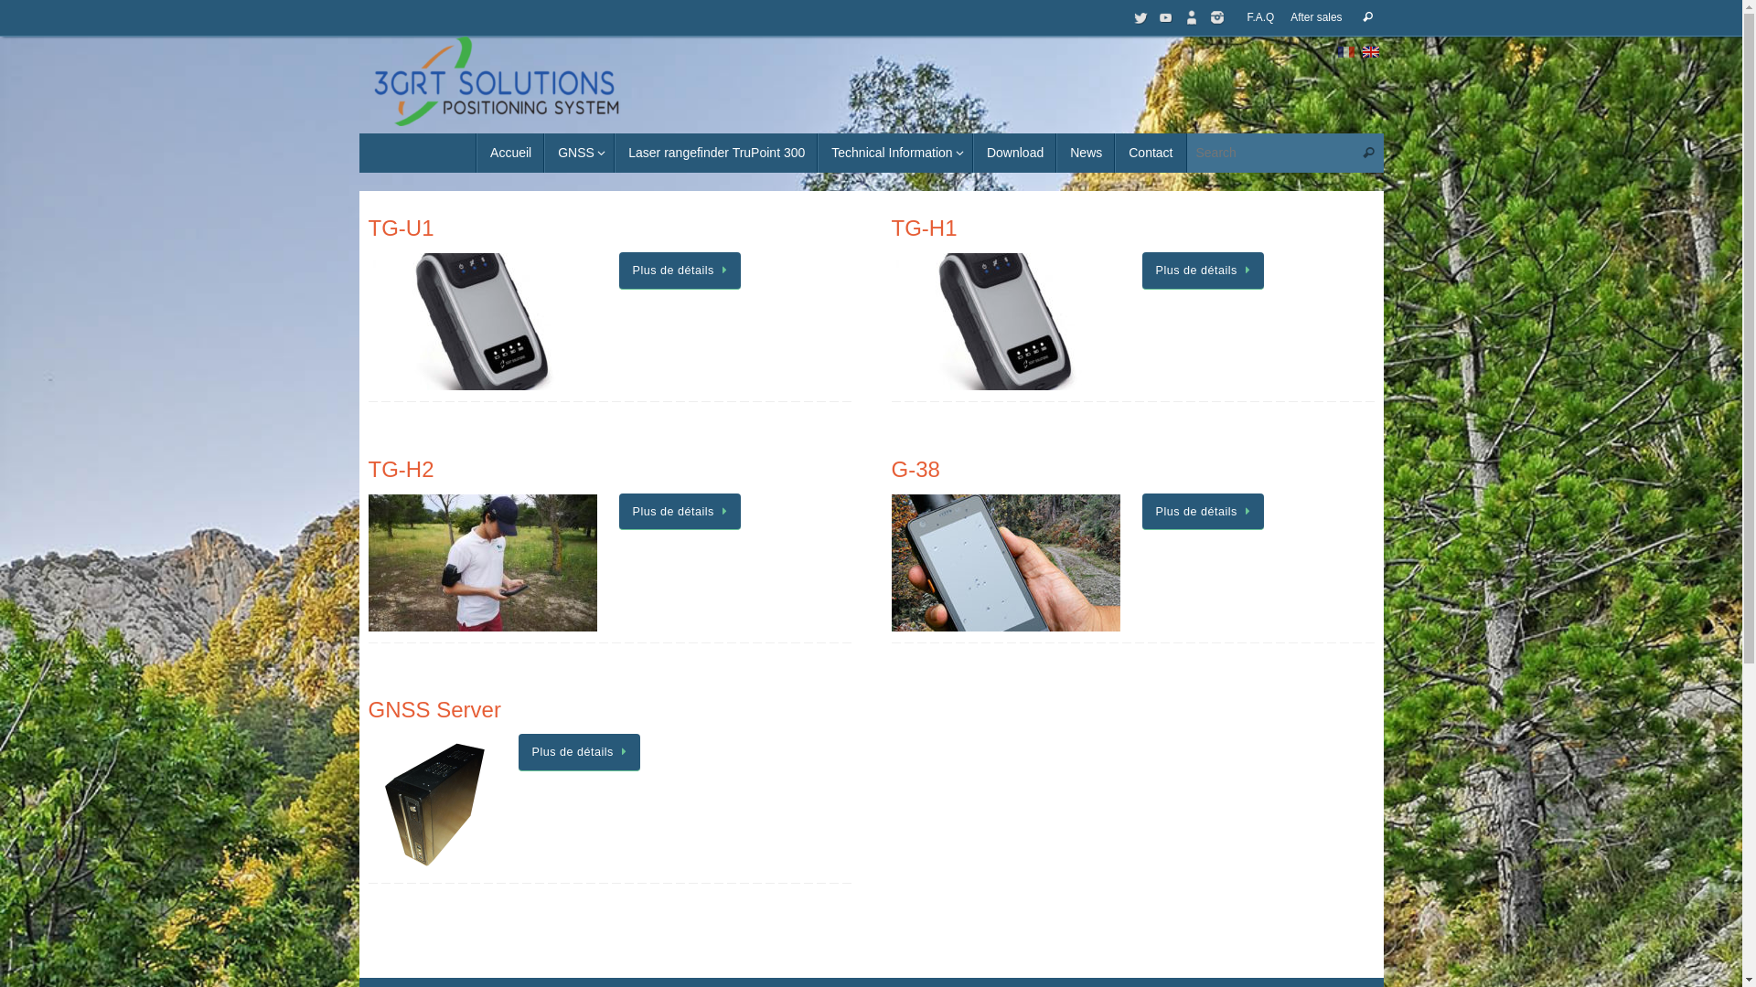  Describe the element at coordinates (359, 161) in the screenshot. I see `Skip to content` at that location.